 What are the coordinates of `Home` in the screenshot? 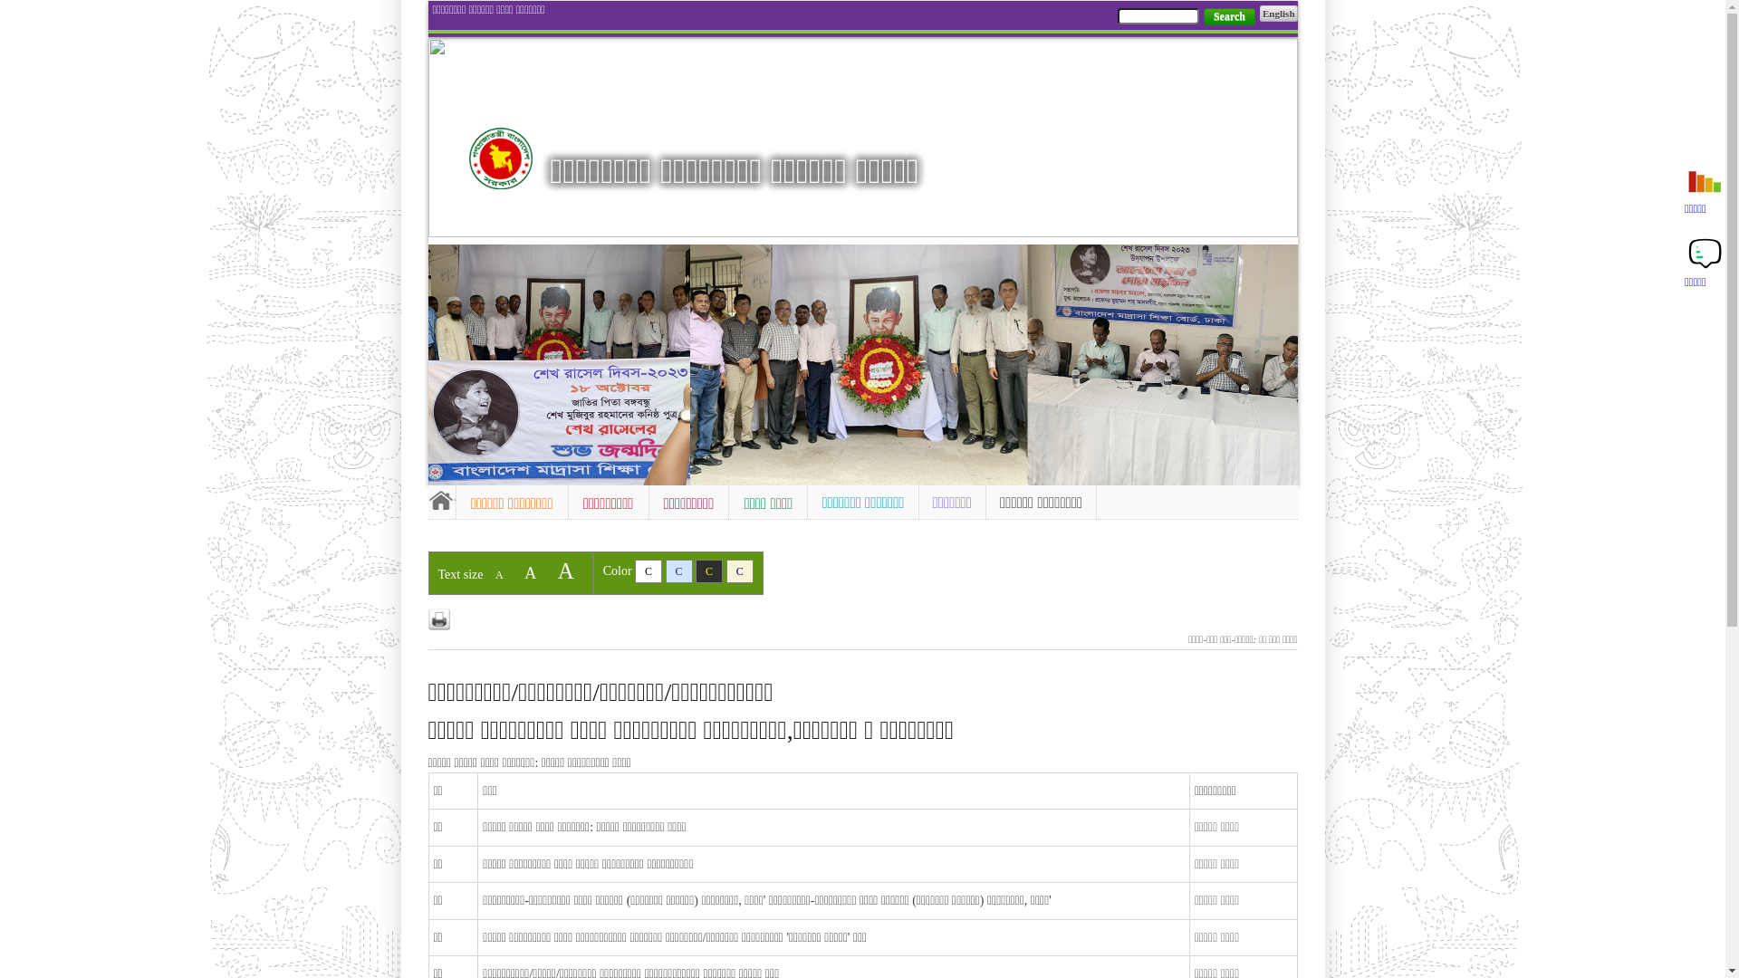 It's located at (501, 158).